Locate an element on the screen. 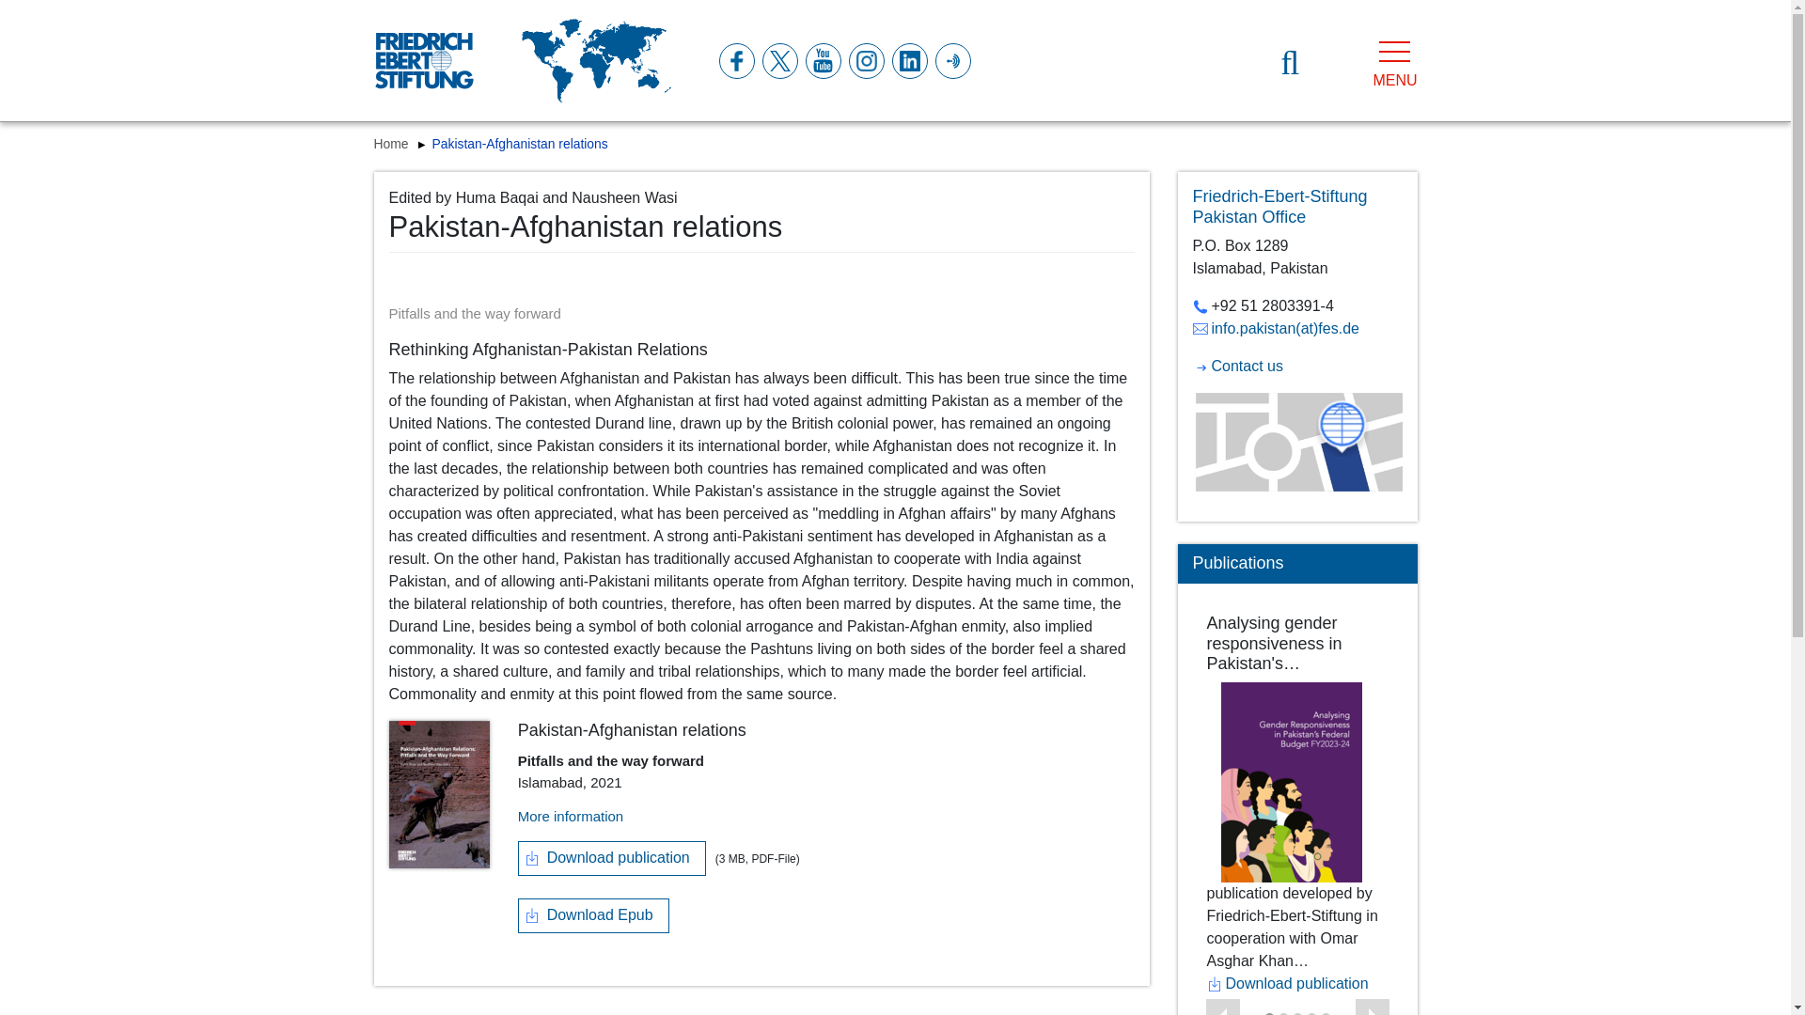  linkedin is located at coordinates (908, 60).